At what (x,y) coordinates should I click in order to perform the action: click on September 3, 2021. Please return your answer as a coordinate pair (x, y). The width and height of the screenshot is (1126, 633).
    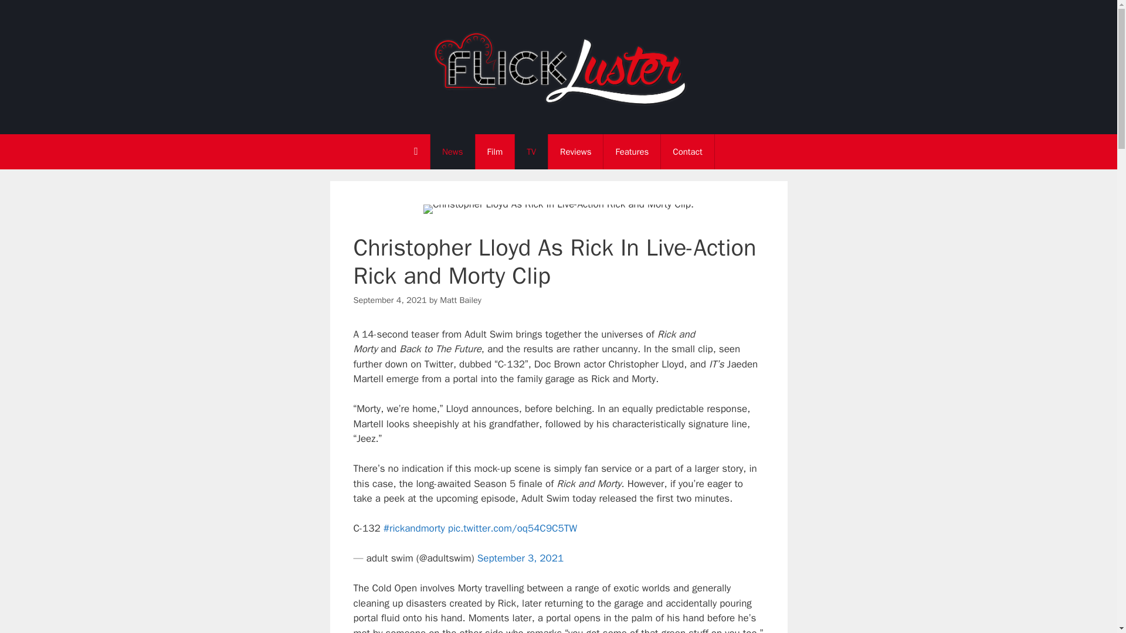
    Looking at the image, I should click on (521, 558).